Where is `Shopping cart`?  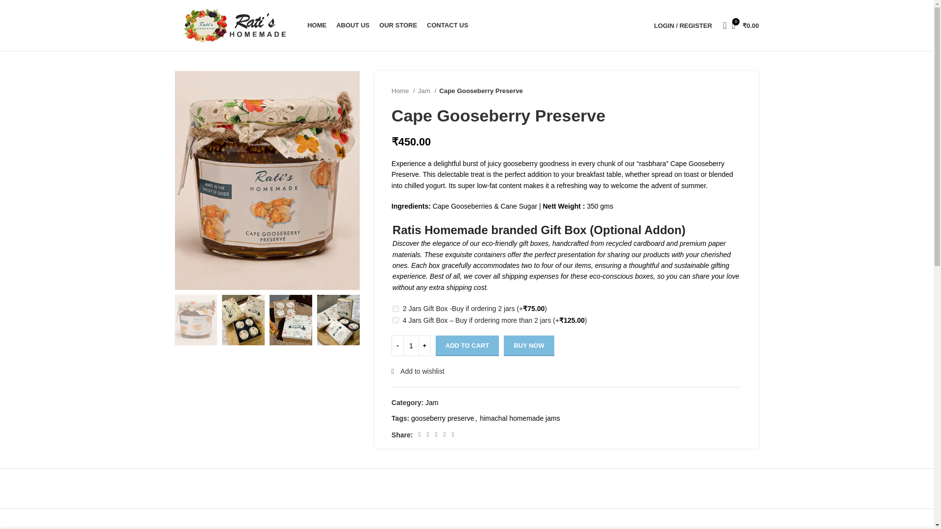 Shopping cart is located at coordinates (745, 25).